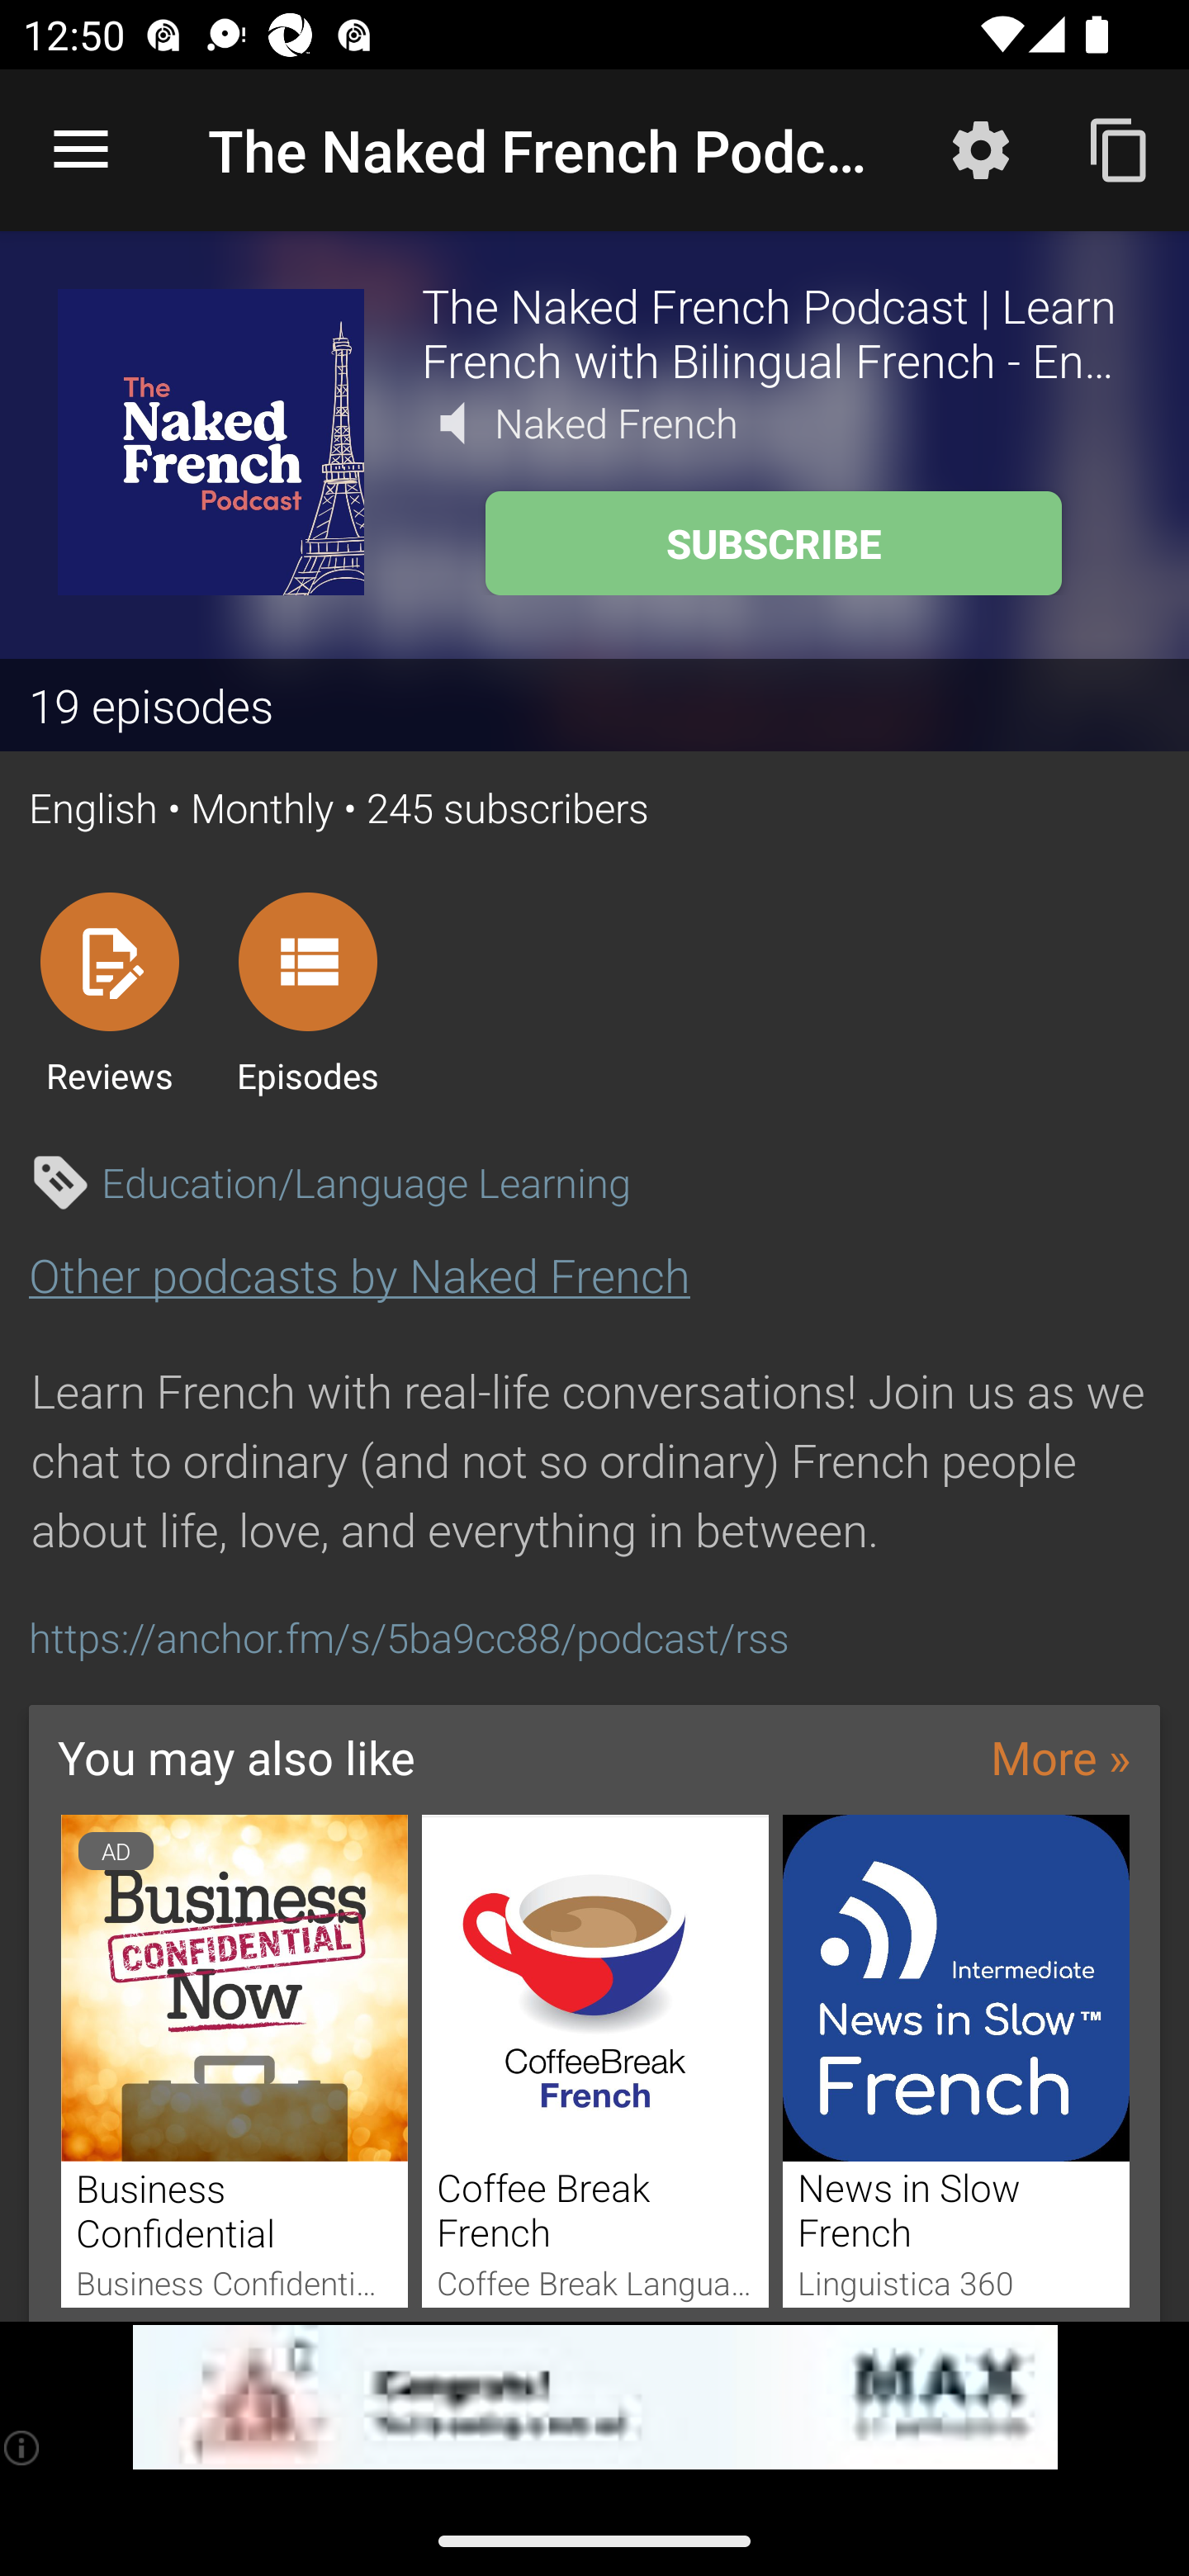  I want to click on Open navigation sidebar, so click(81, 150).